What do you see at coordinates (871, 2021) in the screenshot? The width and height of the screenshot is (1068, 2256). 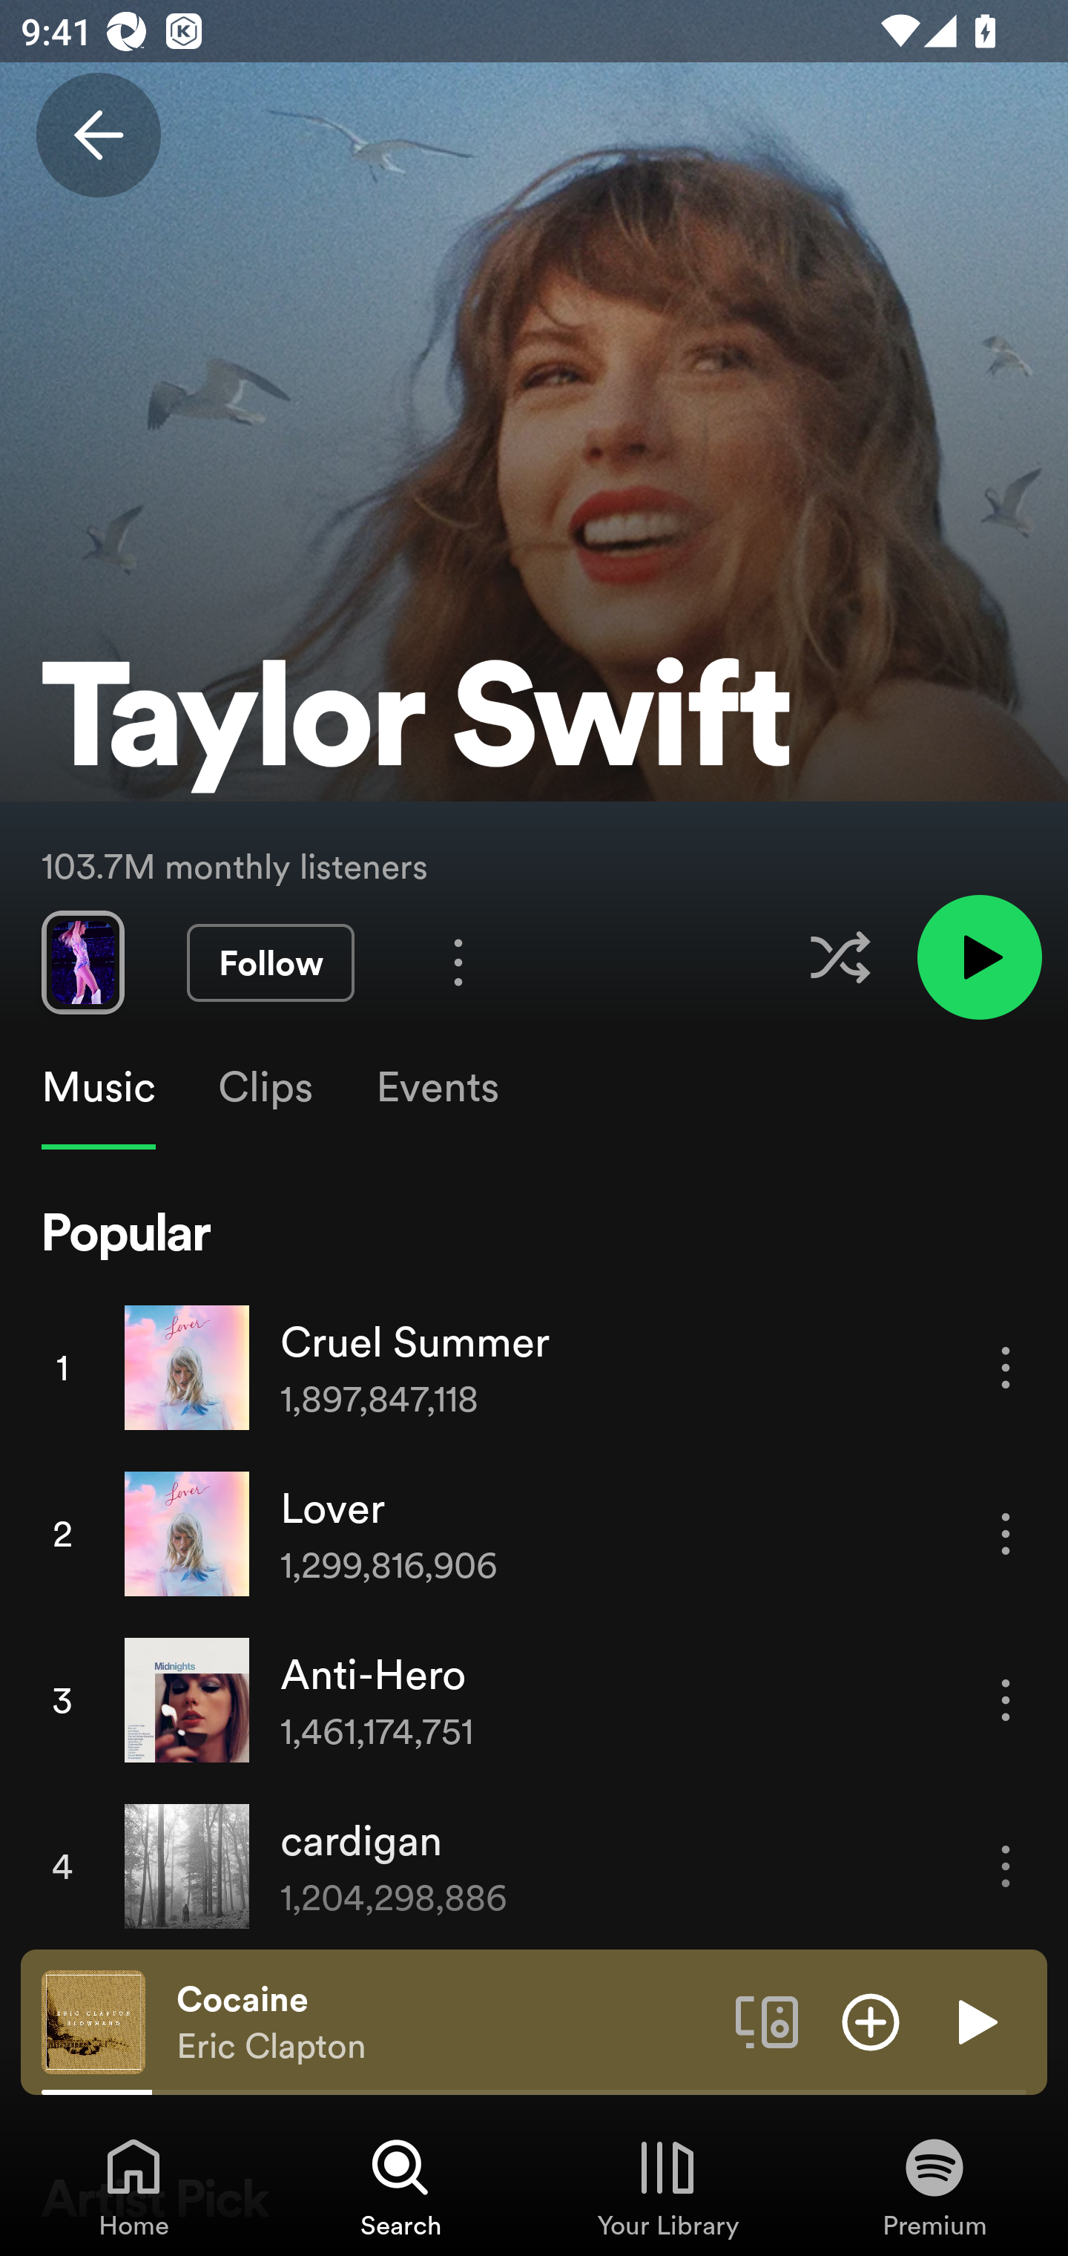 I see `Add item` at bounding box center [871, 2021].